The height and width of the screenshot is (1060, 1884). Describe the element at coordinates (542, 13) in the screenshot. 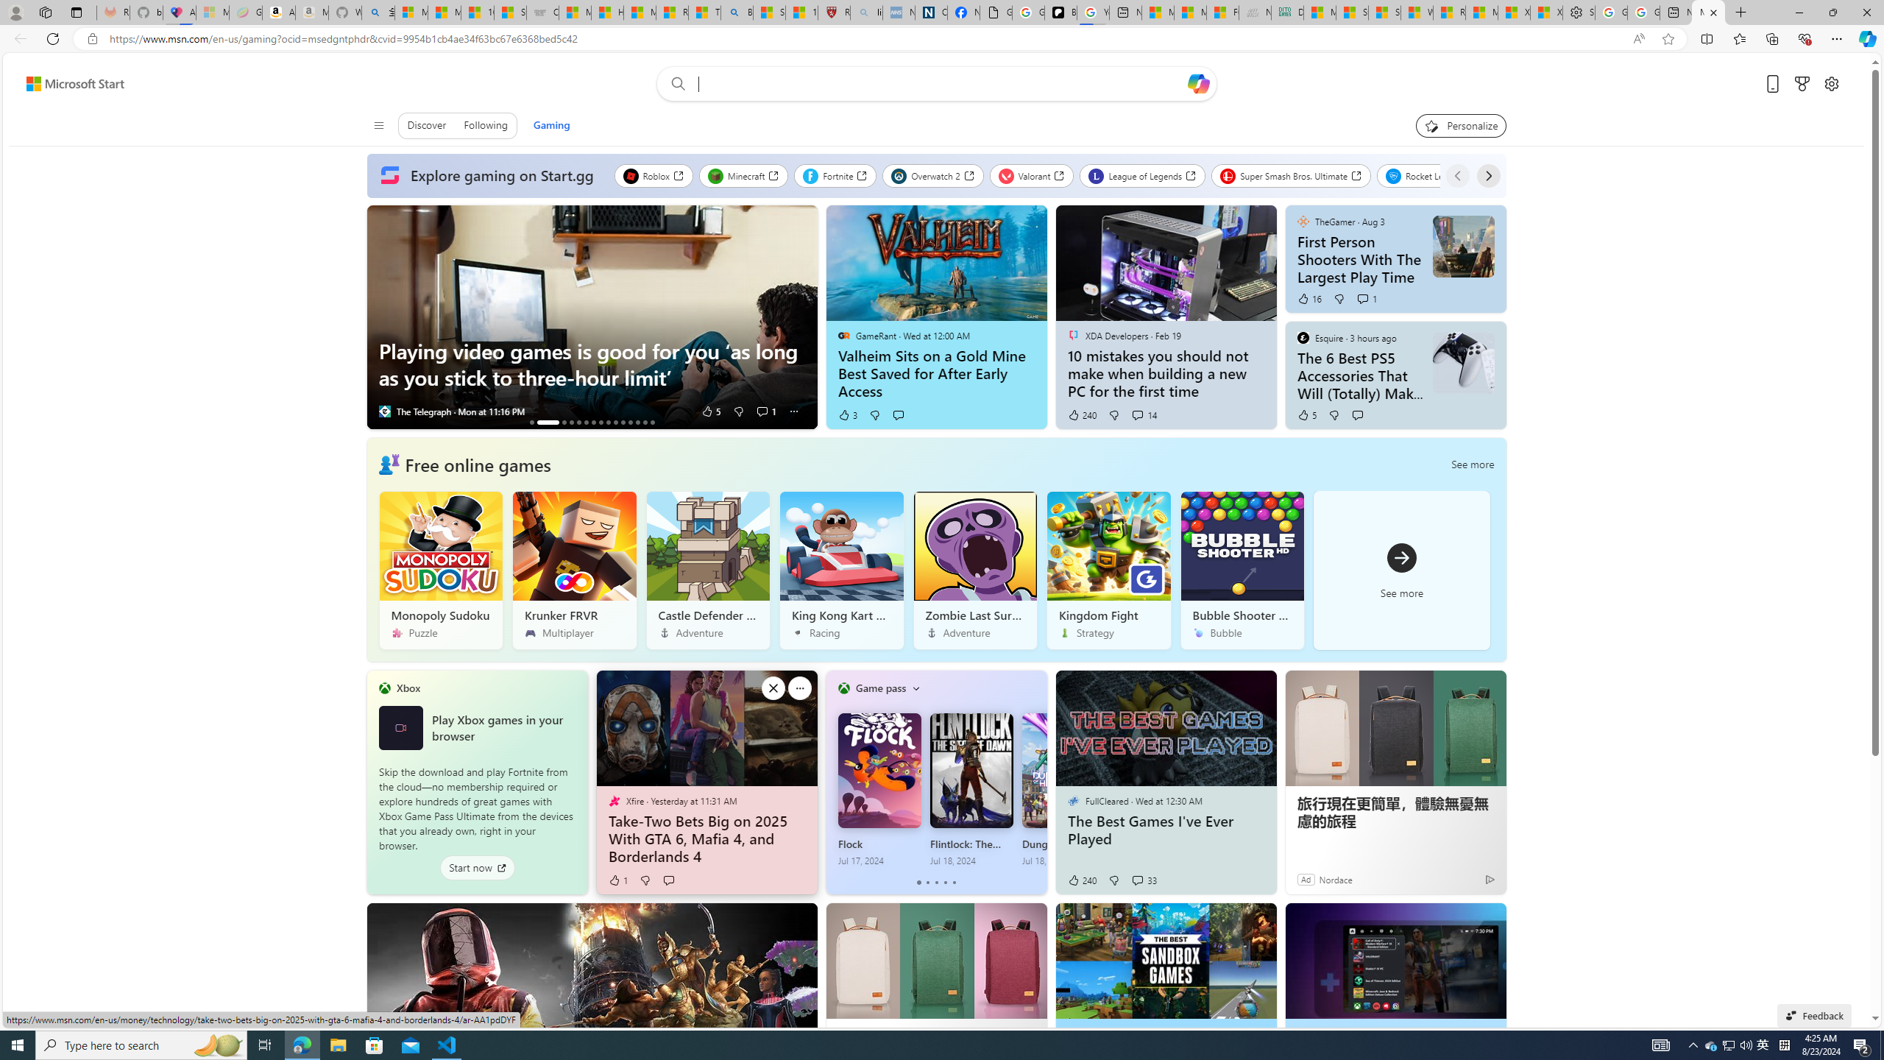

I see `Combat Siege` at that location.